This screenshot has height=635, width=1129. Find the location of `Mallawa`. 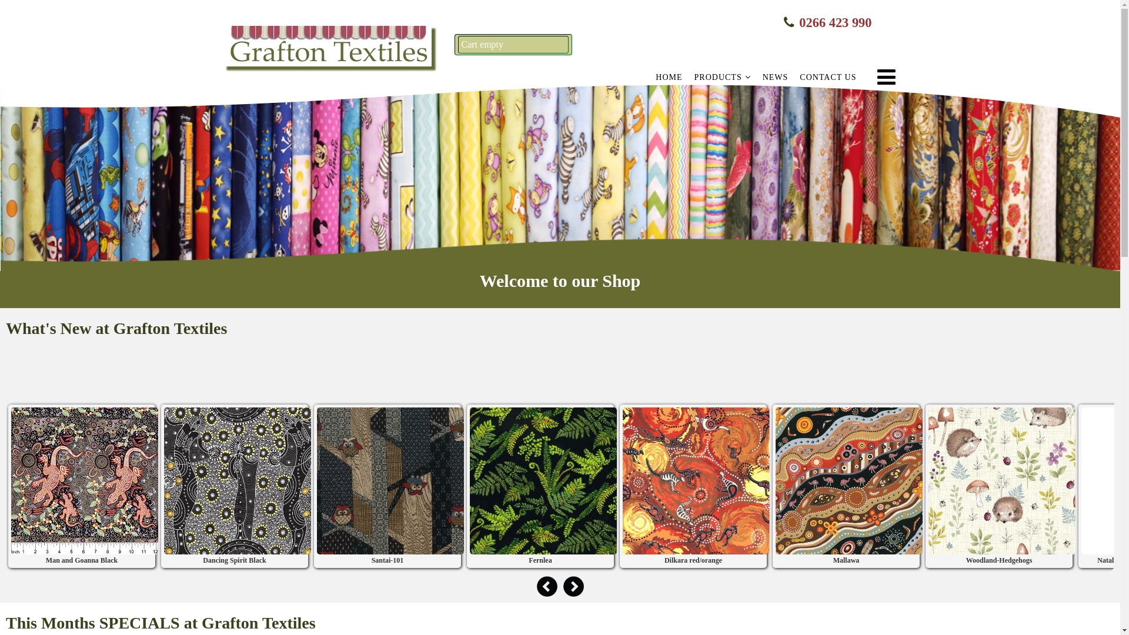

Mallawa is located at coordinates (849, 481).